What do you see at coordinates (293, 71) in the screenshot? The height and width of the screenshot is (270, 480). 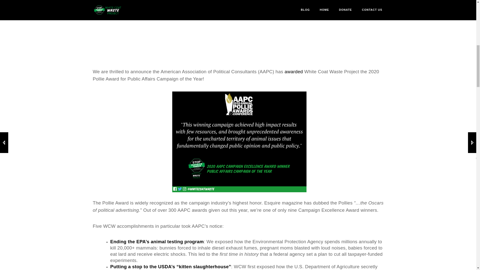 I see `awarded` at bounding box center [293, 71].